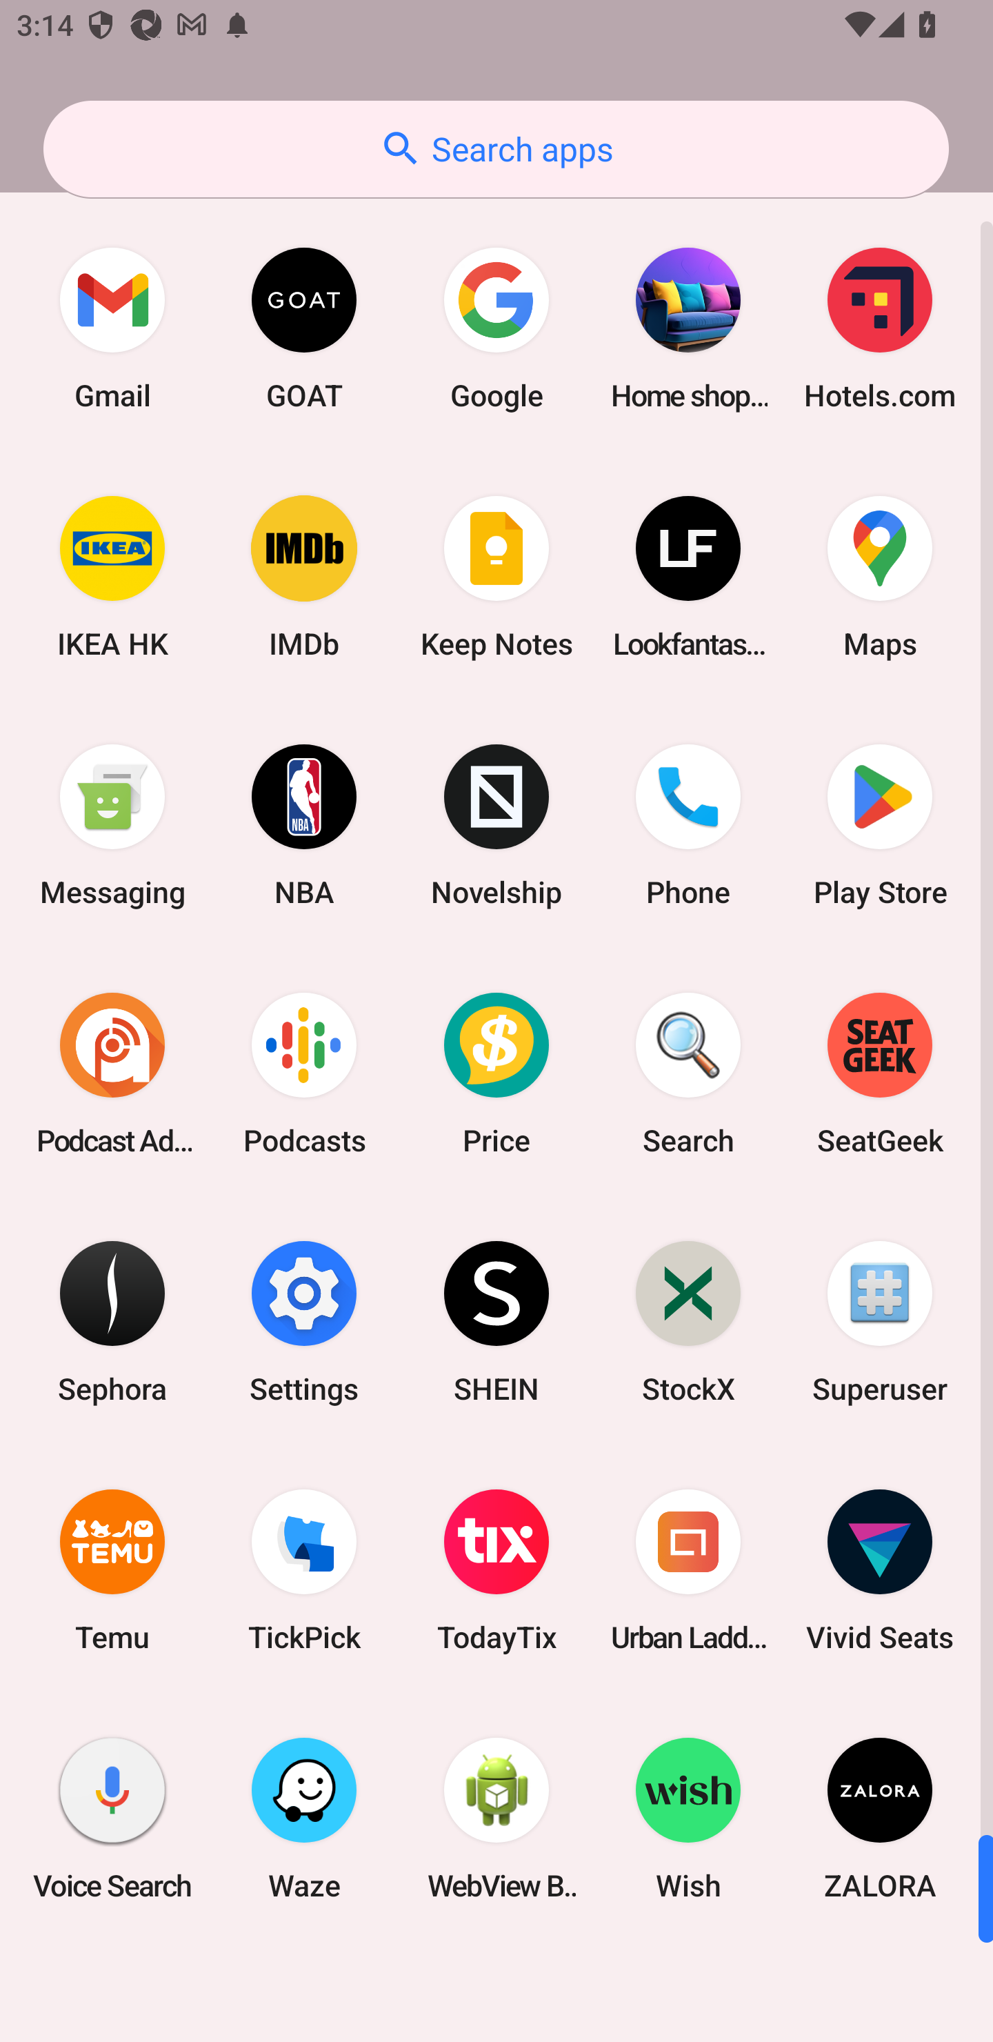 The width and height of the screenshot is (993, 2042). Describe the element at coordinates (304, 328) in the screenshot. I see `GOAT` at that location.